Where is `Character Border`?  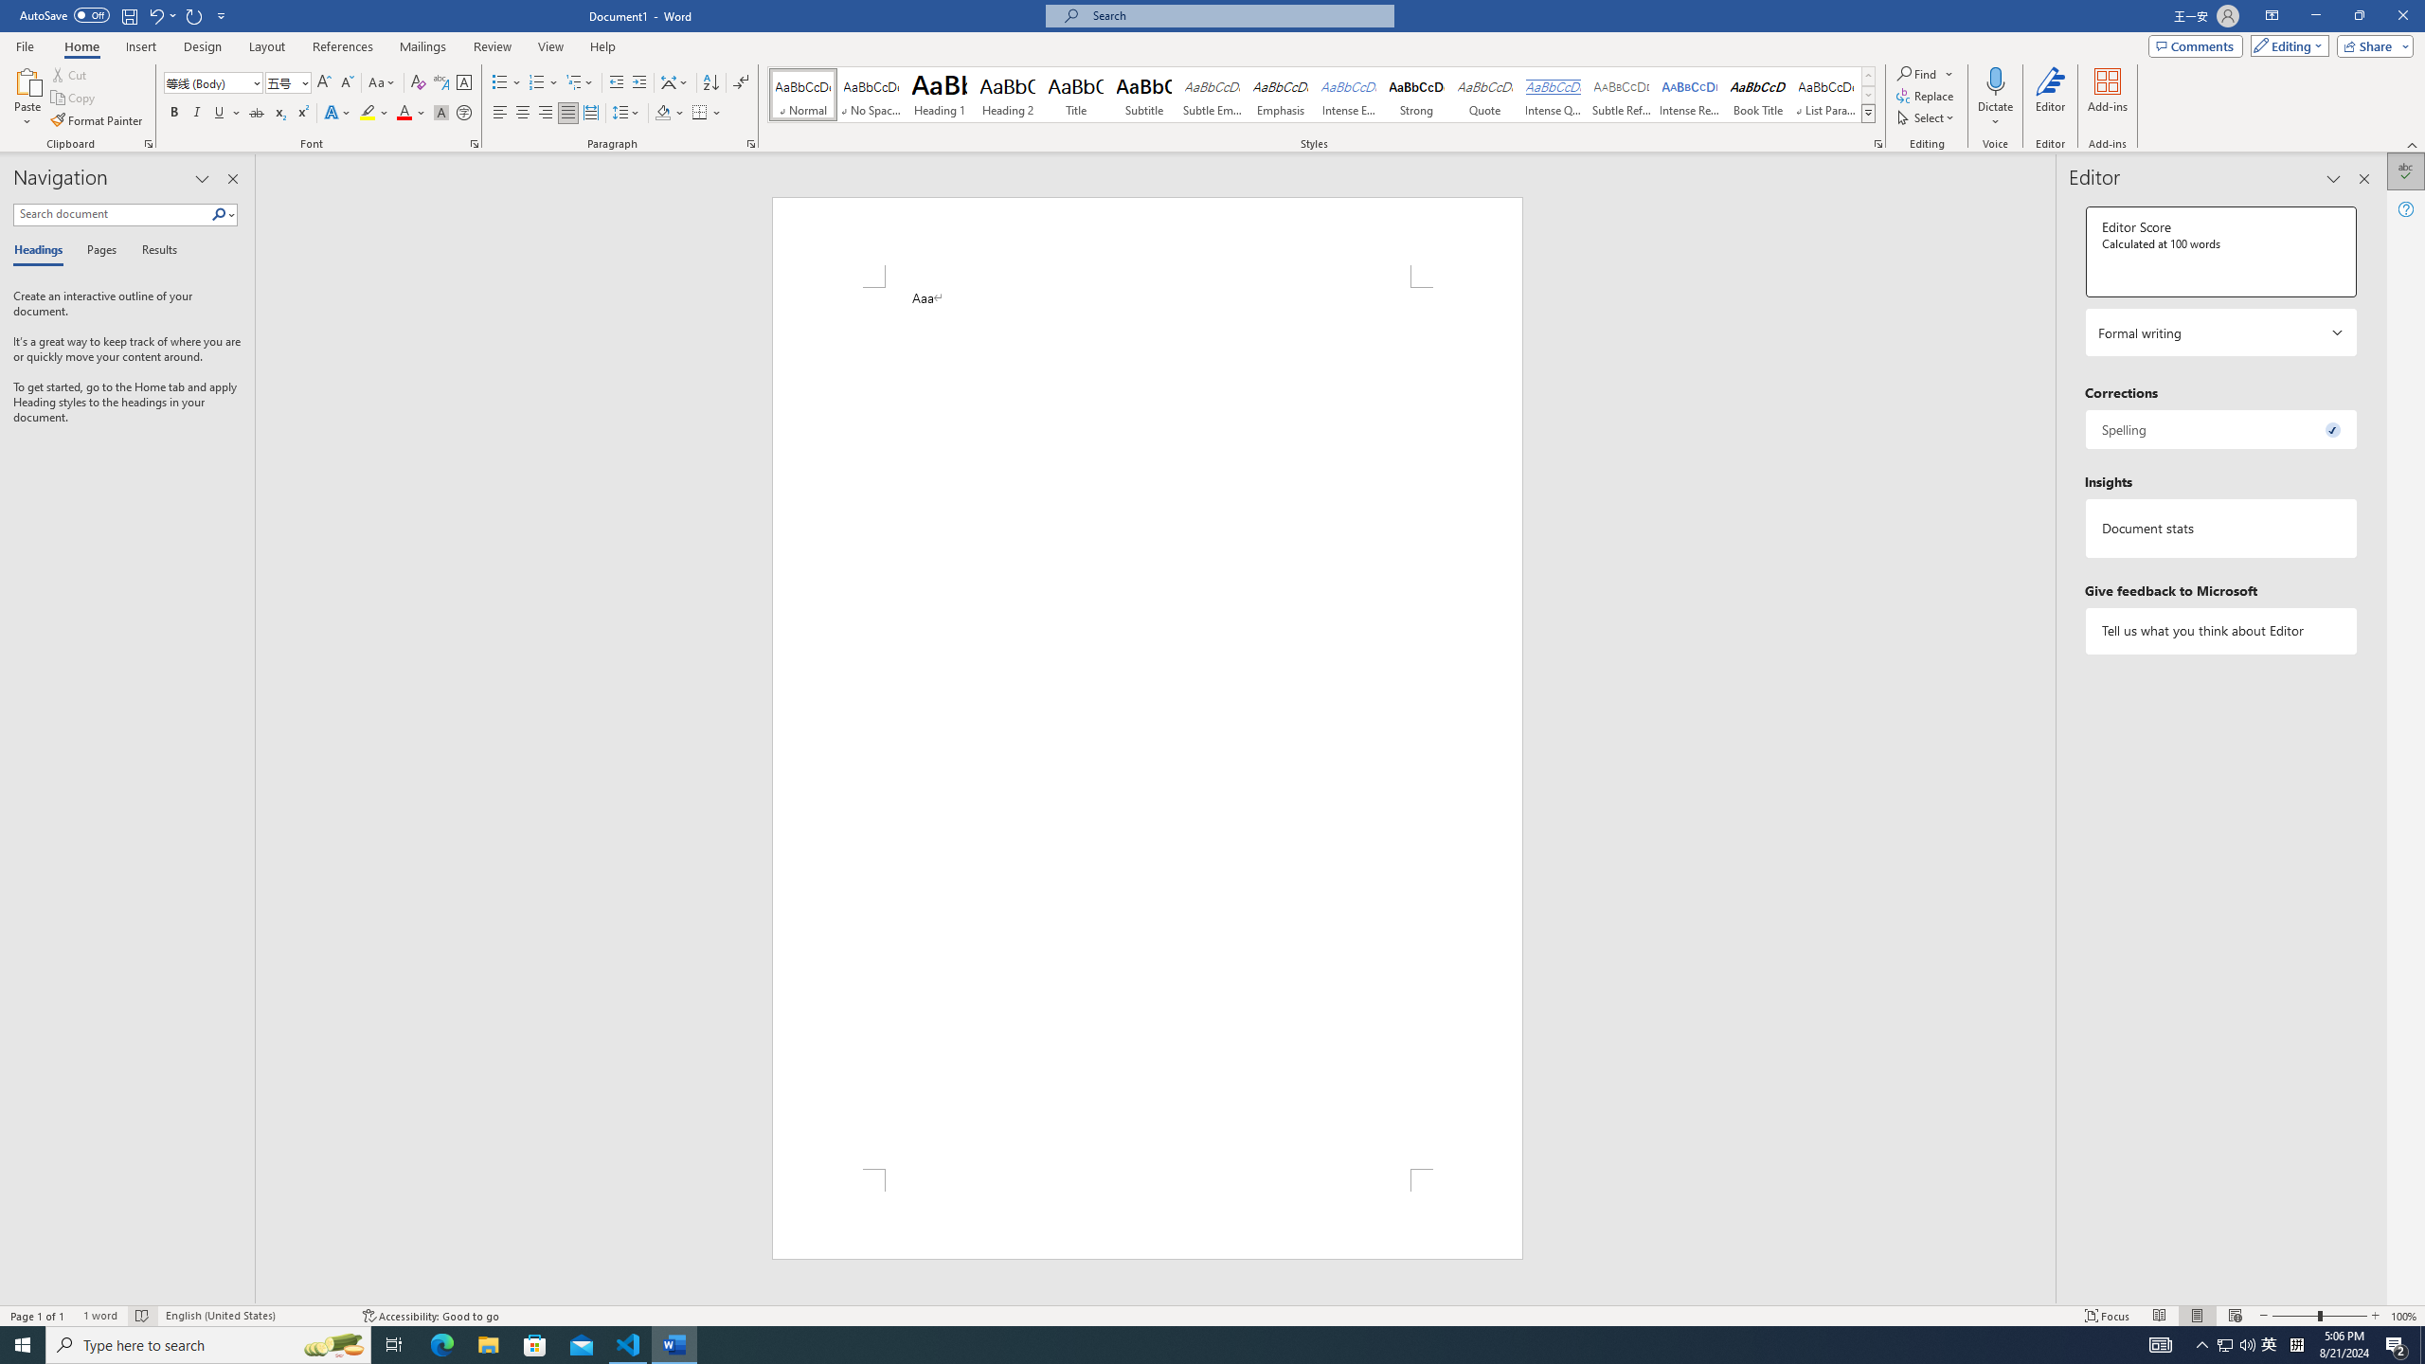
Character Border is located at coordinates (464, 83).